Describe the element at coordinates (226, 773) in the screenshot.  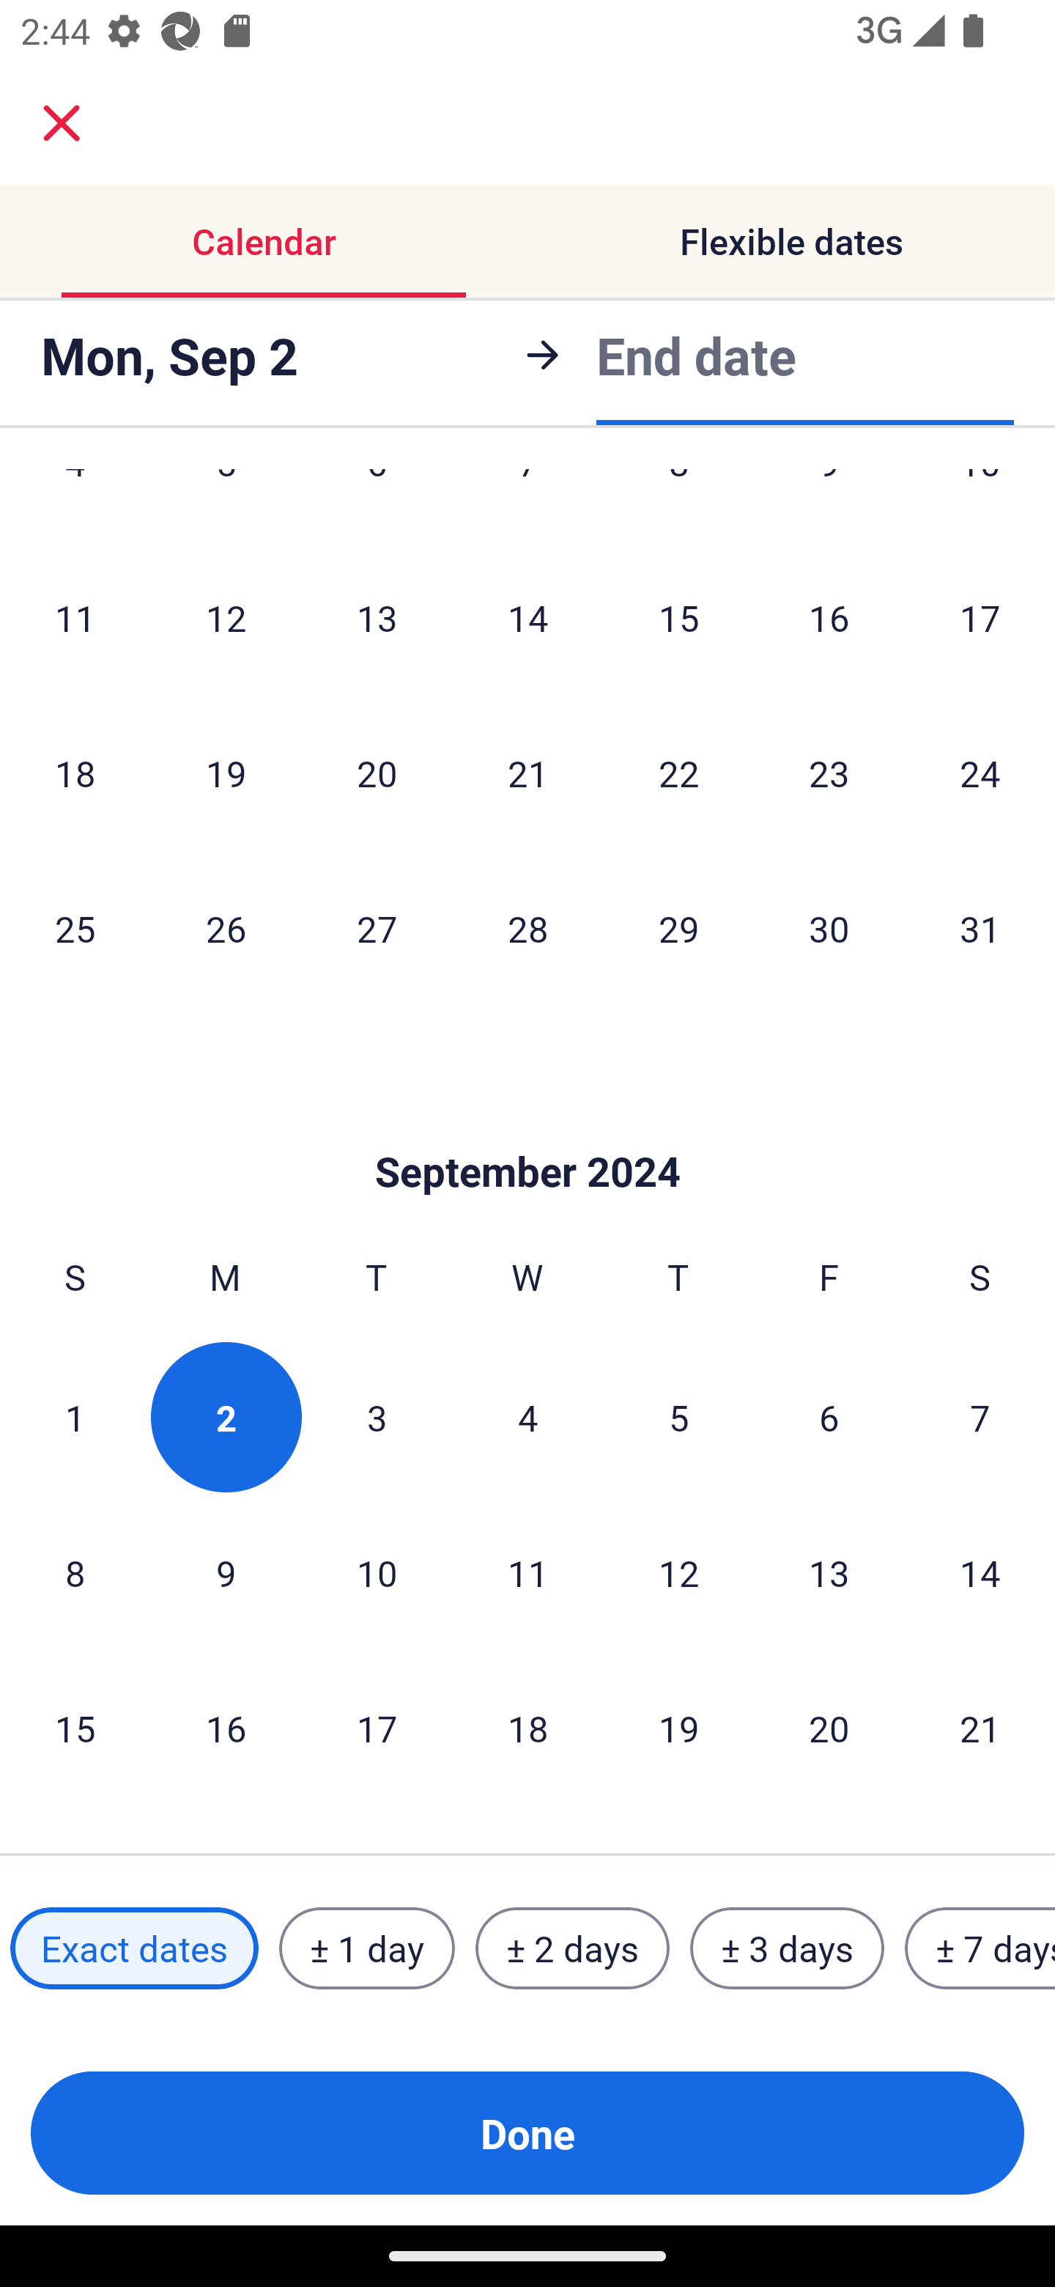
I see `19 Monday, August 19, 2024` at that location.